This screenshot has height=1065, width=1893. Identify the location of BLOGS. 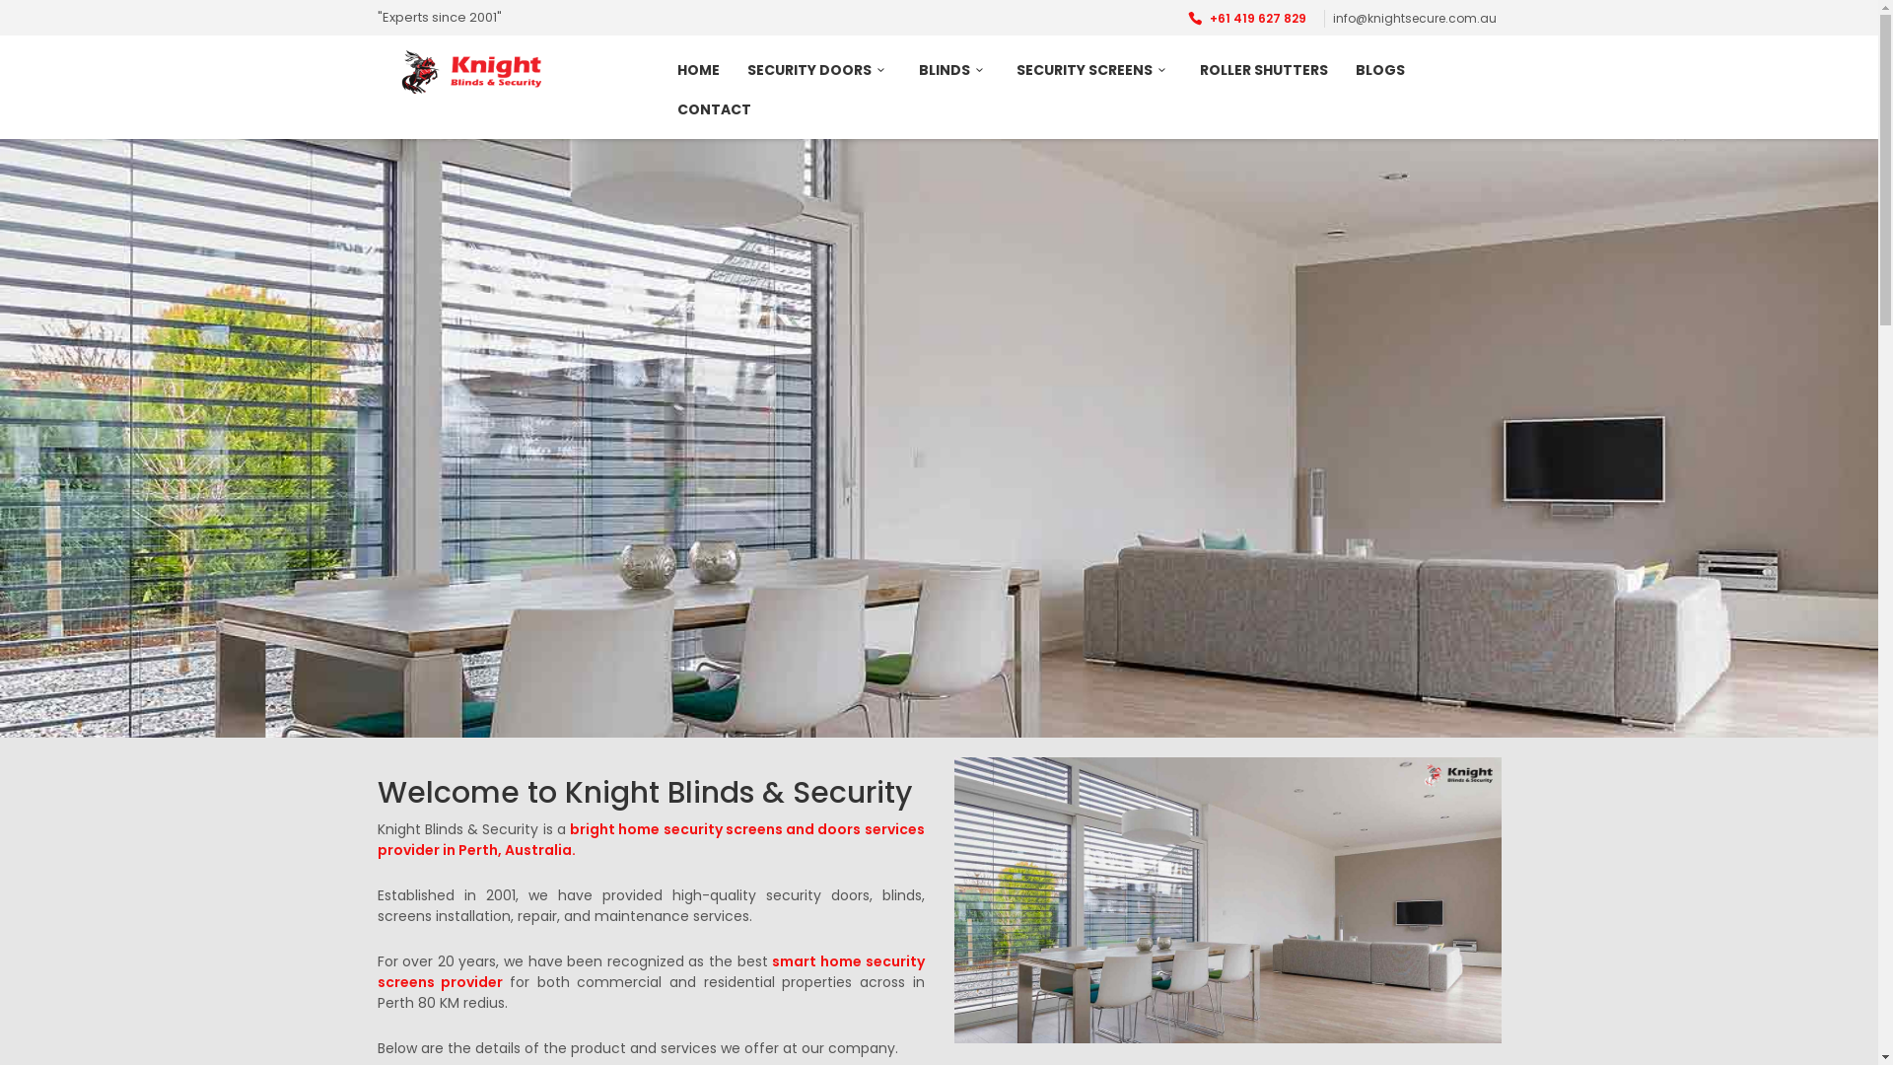
(1380, 80).